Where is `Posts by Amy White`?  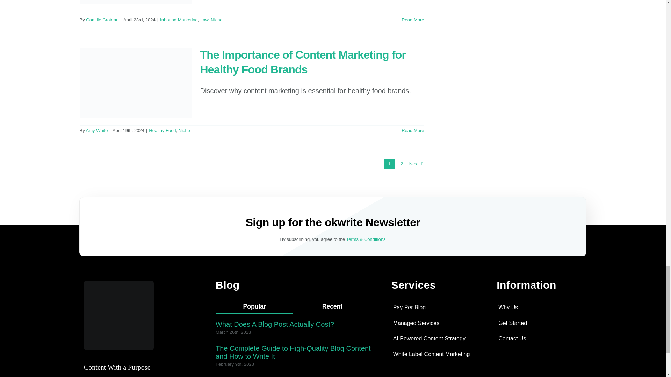 Posts by Amy White is located at coordinates (97, 131).